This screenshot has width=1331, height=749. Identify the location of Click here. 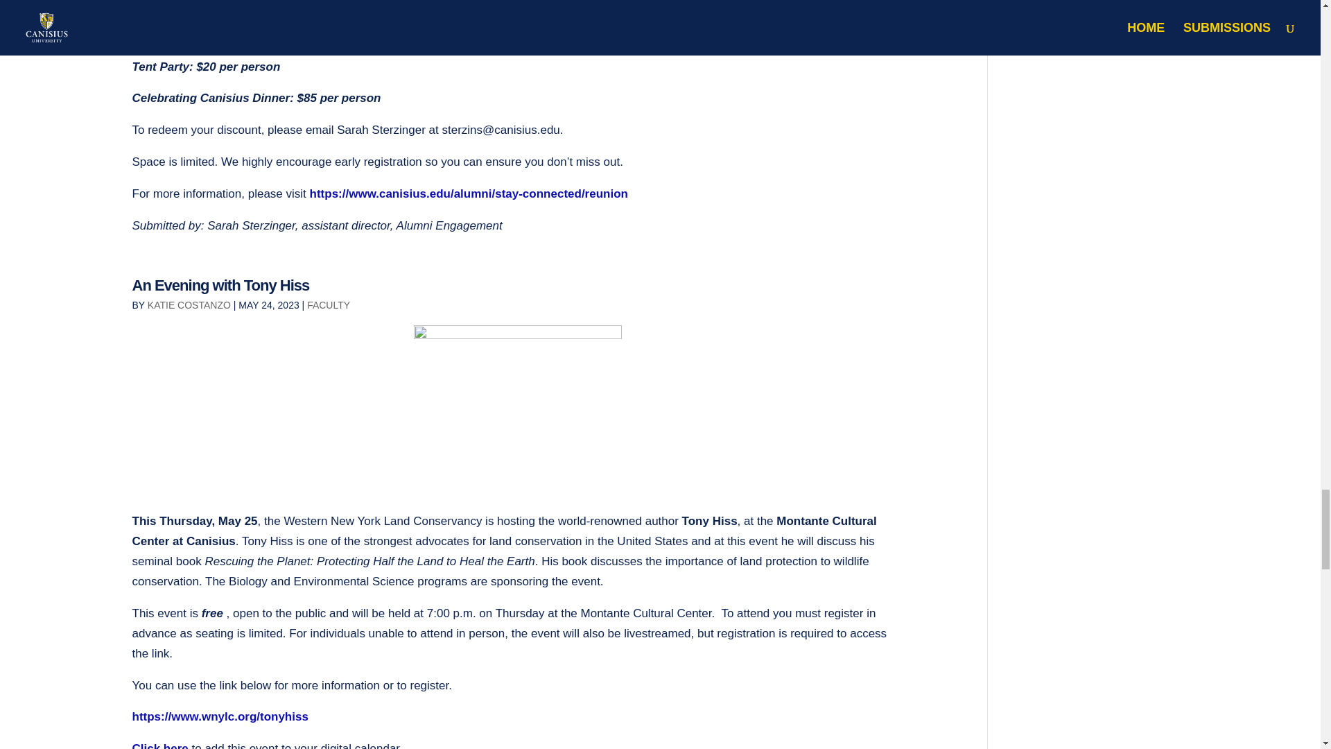
(159, 746).